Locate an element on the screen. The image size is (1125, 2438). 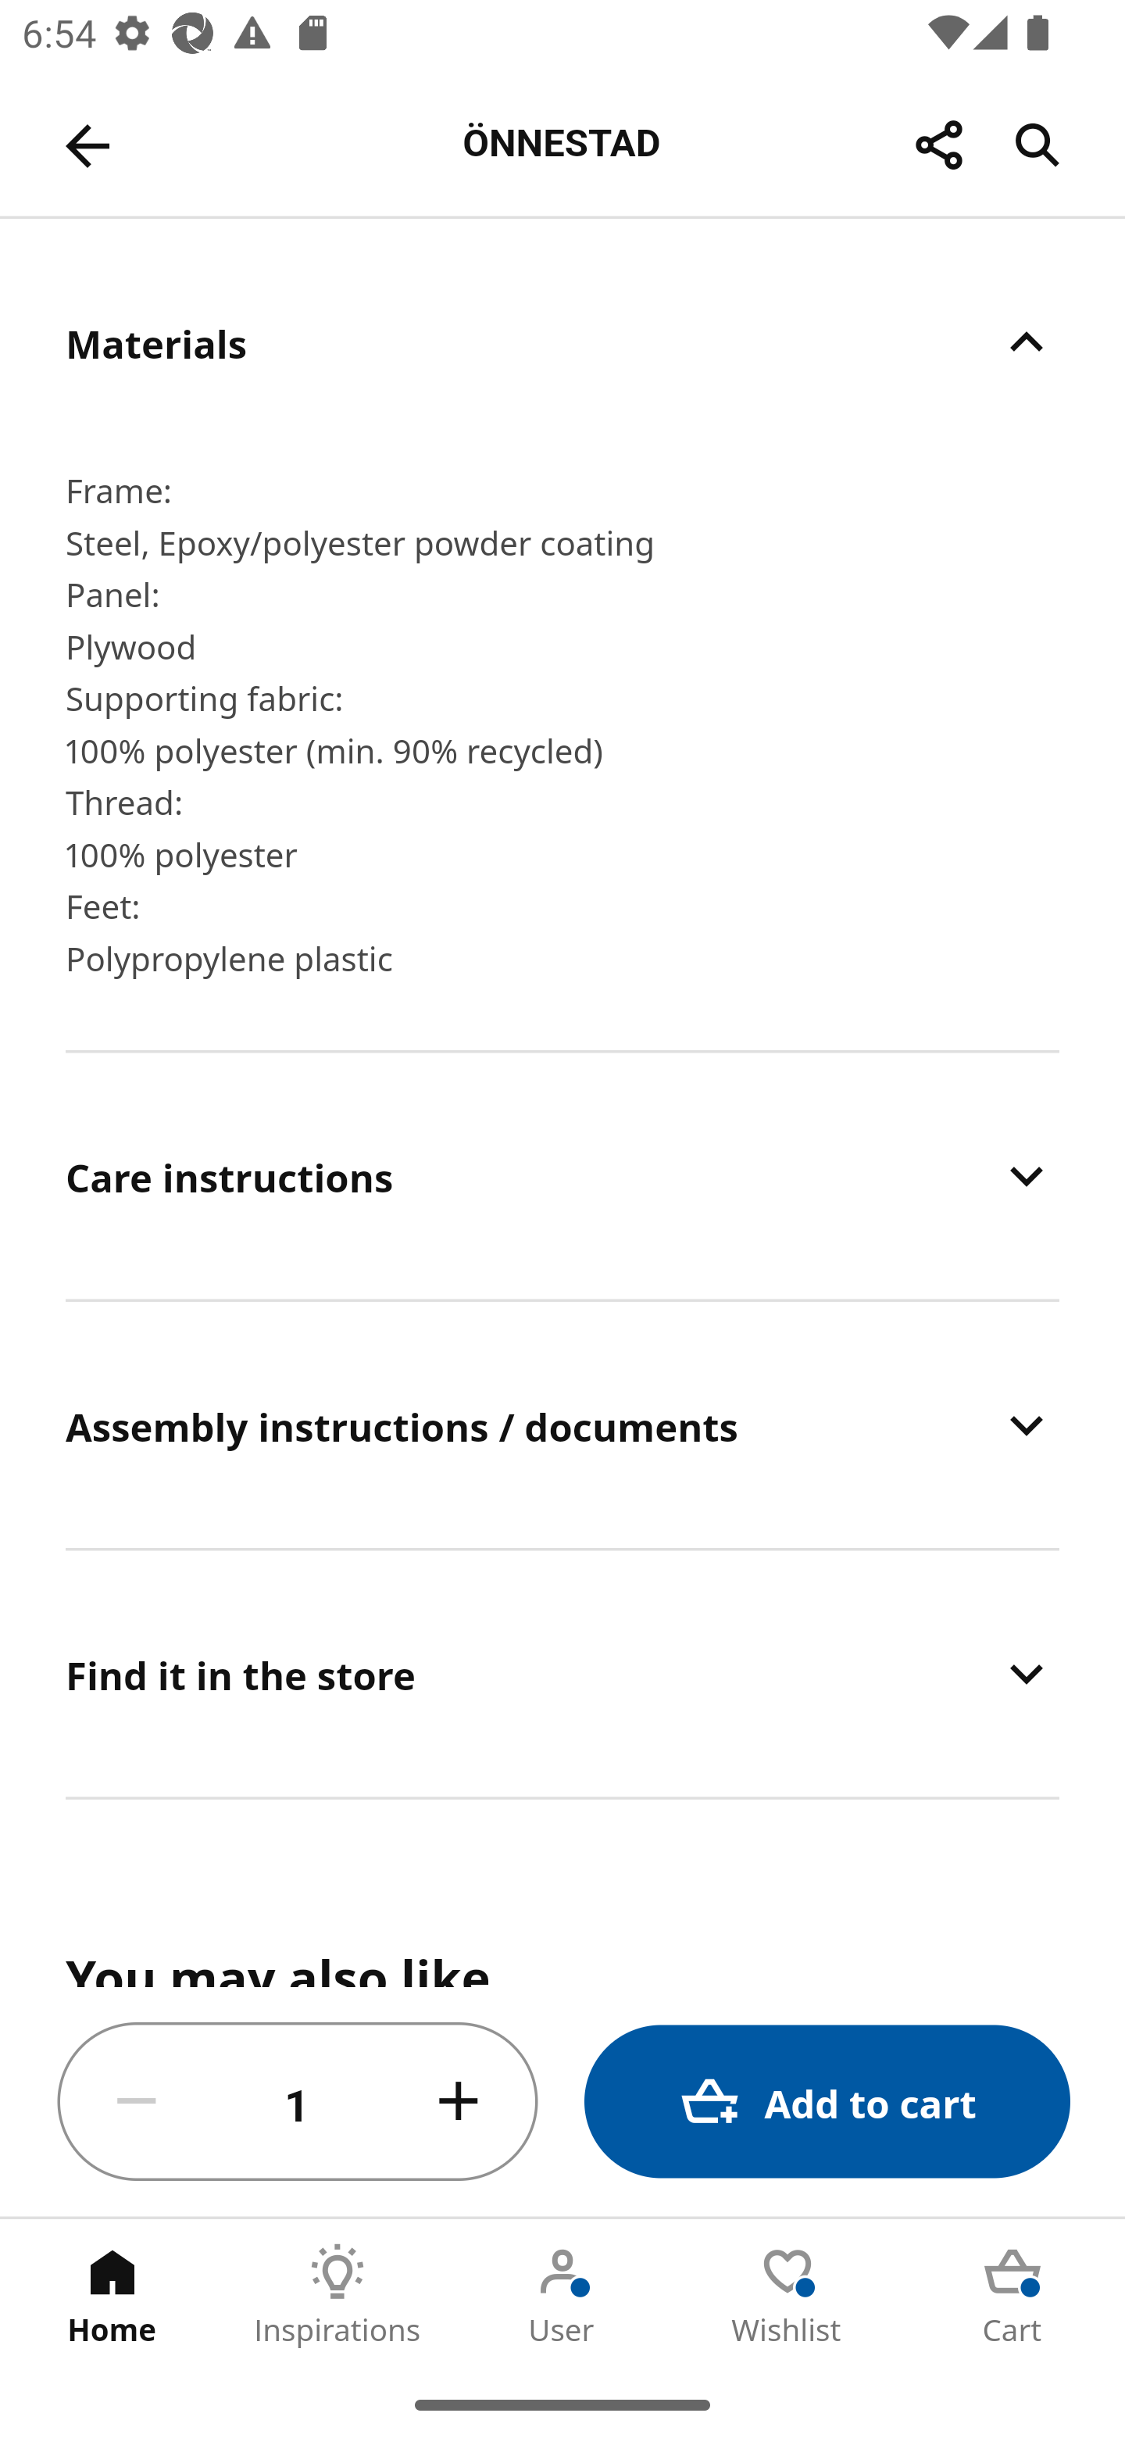
1 is located at coordinates (298, 2102).